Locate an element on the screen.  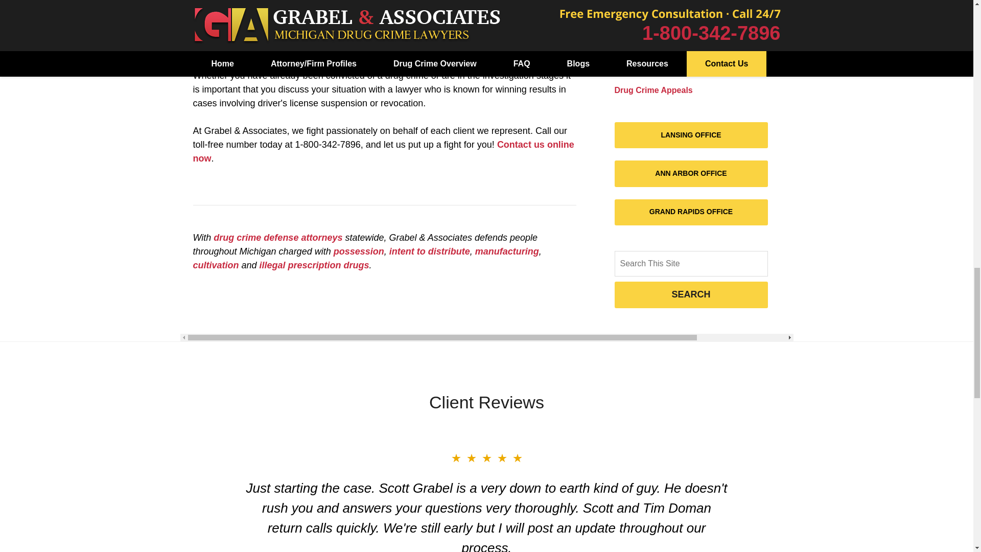
possession is located at coordinates (359, 251).